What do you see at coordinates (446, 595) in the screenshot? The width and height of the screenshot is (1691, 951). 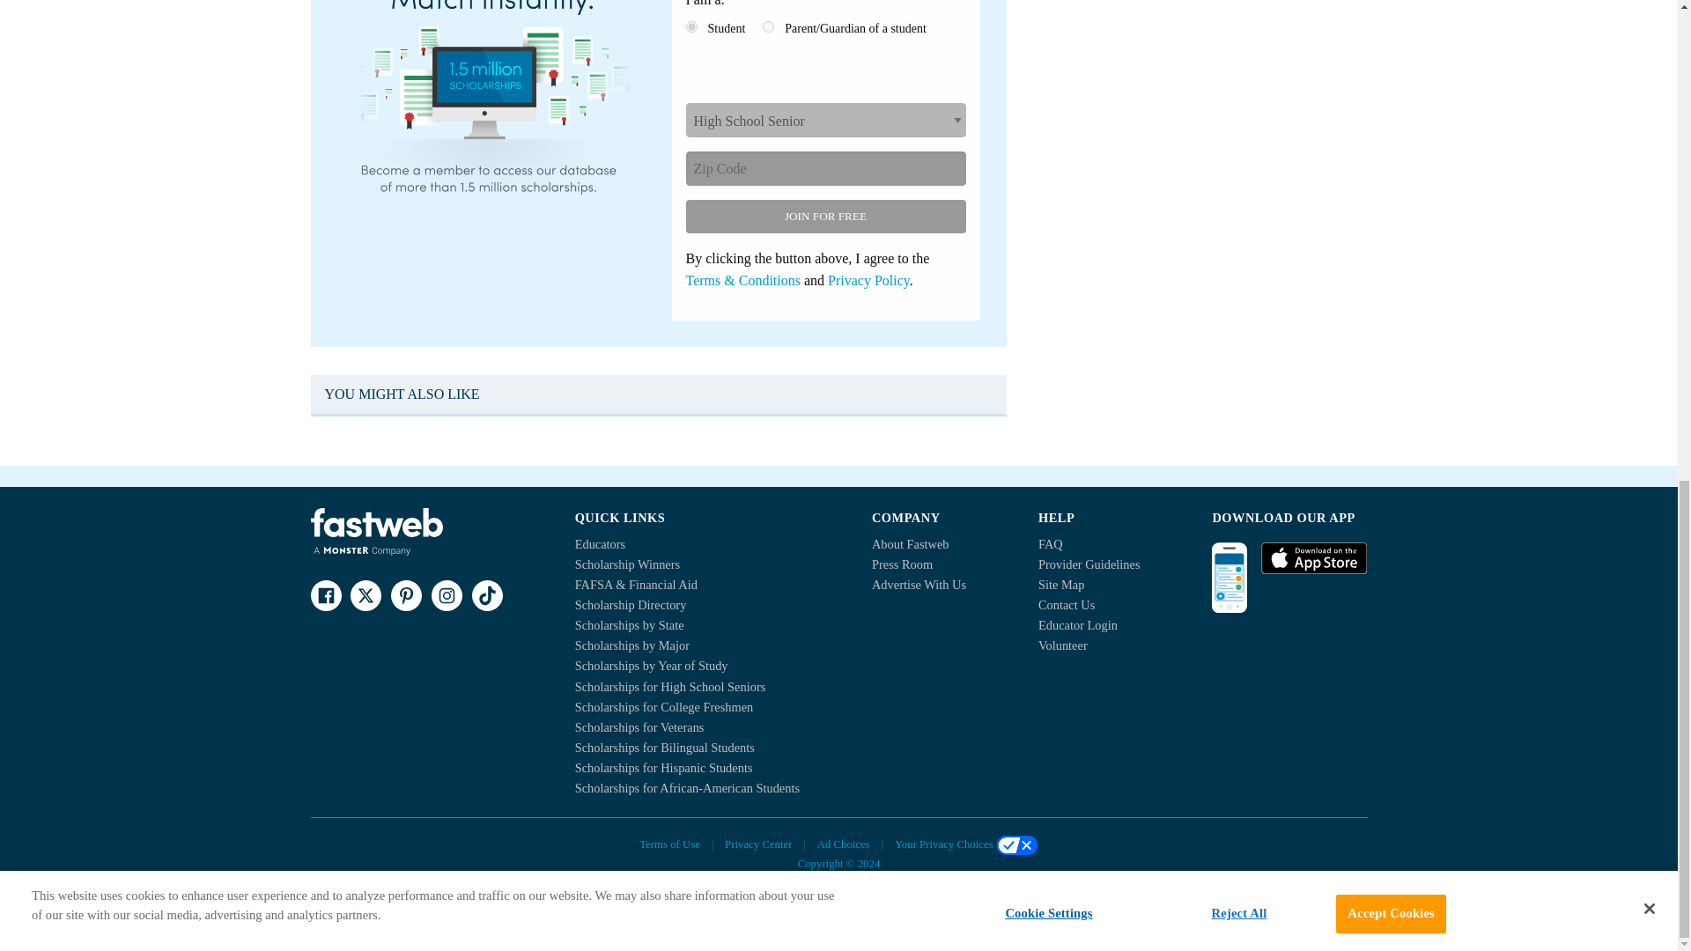 I see `Fastweb on Instagram` at bounding box center [446, 595].